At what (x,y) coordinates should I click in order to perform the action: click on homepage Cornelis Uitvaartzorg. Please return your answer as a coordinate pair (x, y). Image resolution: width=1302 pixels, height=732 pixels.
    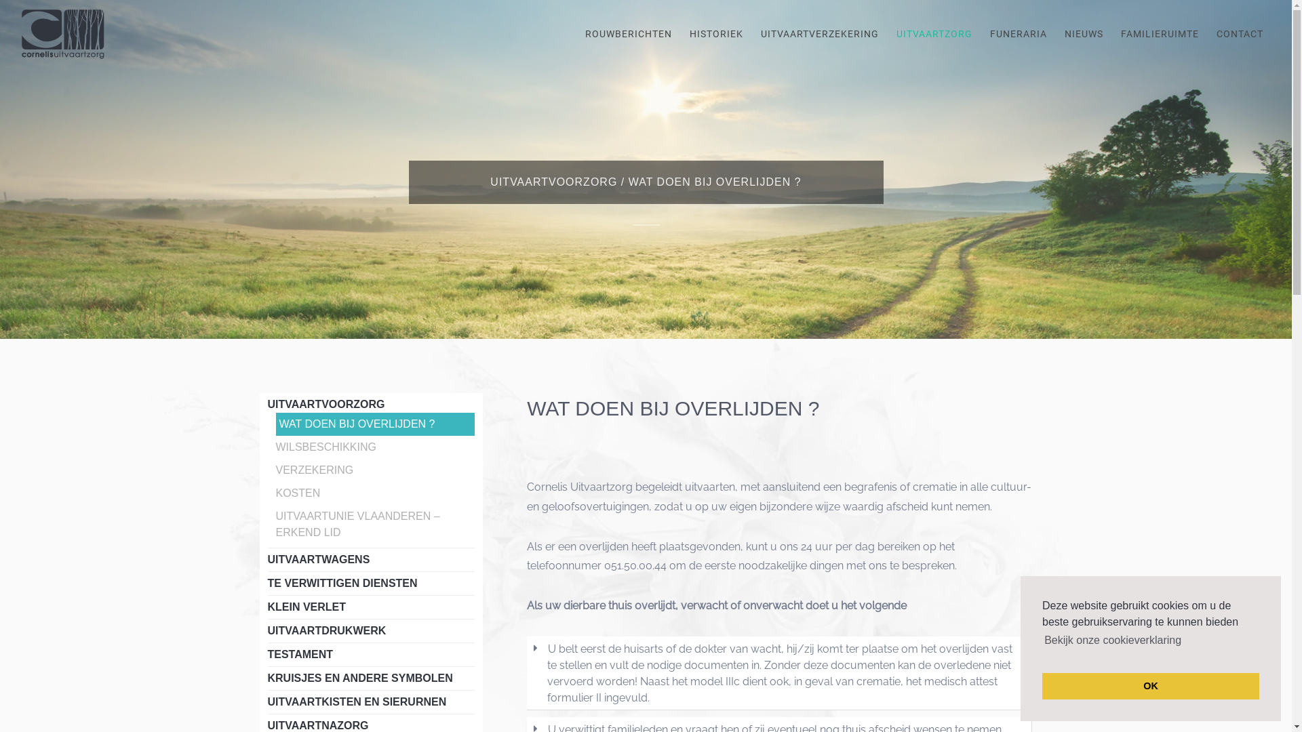
    Looking at the image, I should click on (63, 34).